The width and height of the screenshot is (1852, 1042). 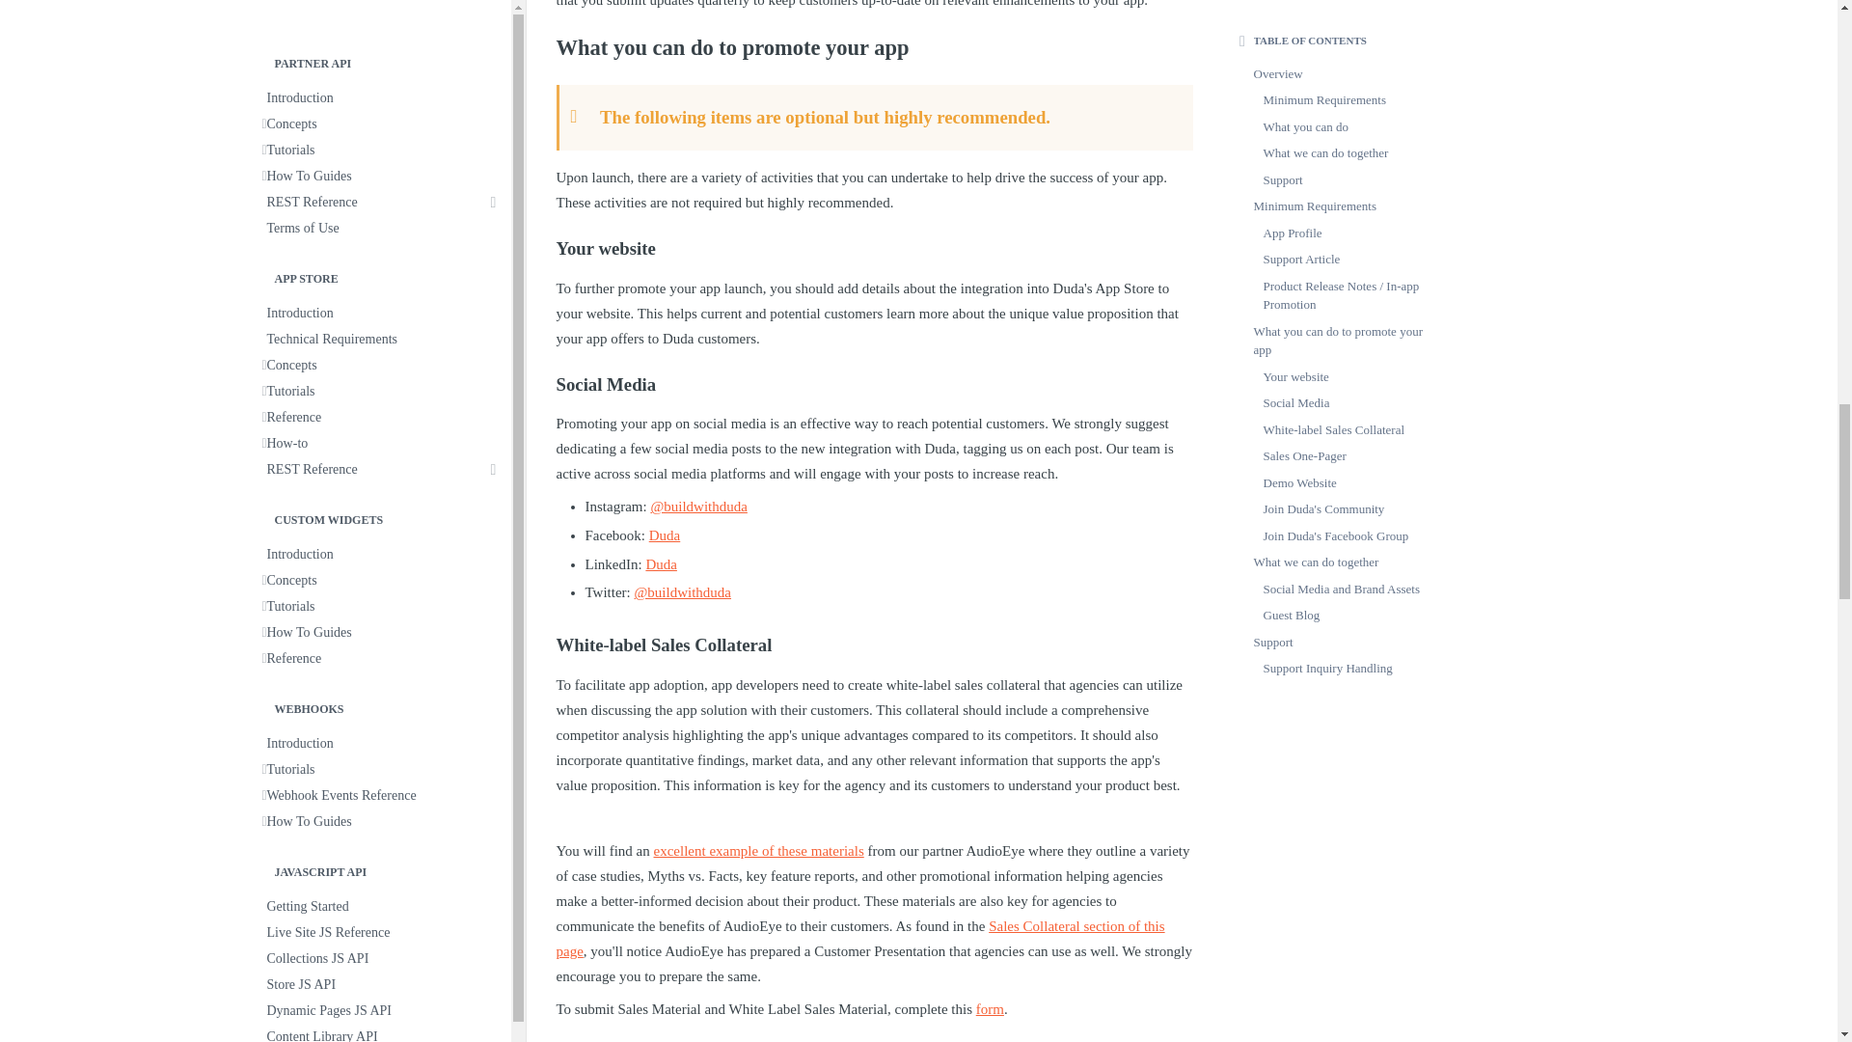 What do you see at coordinates (874, 241) in the screenshot?
I see `Your website` at bounding box center [874, 241].